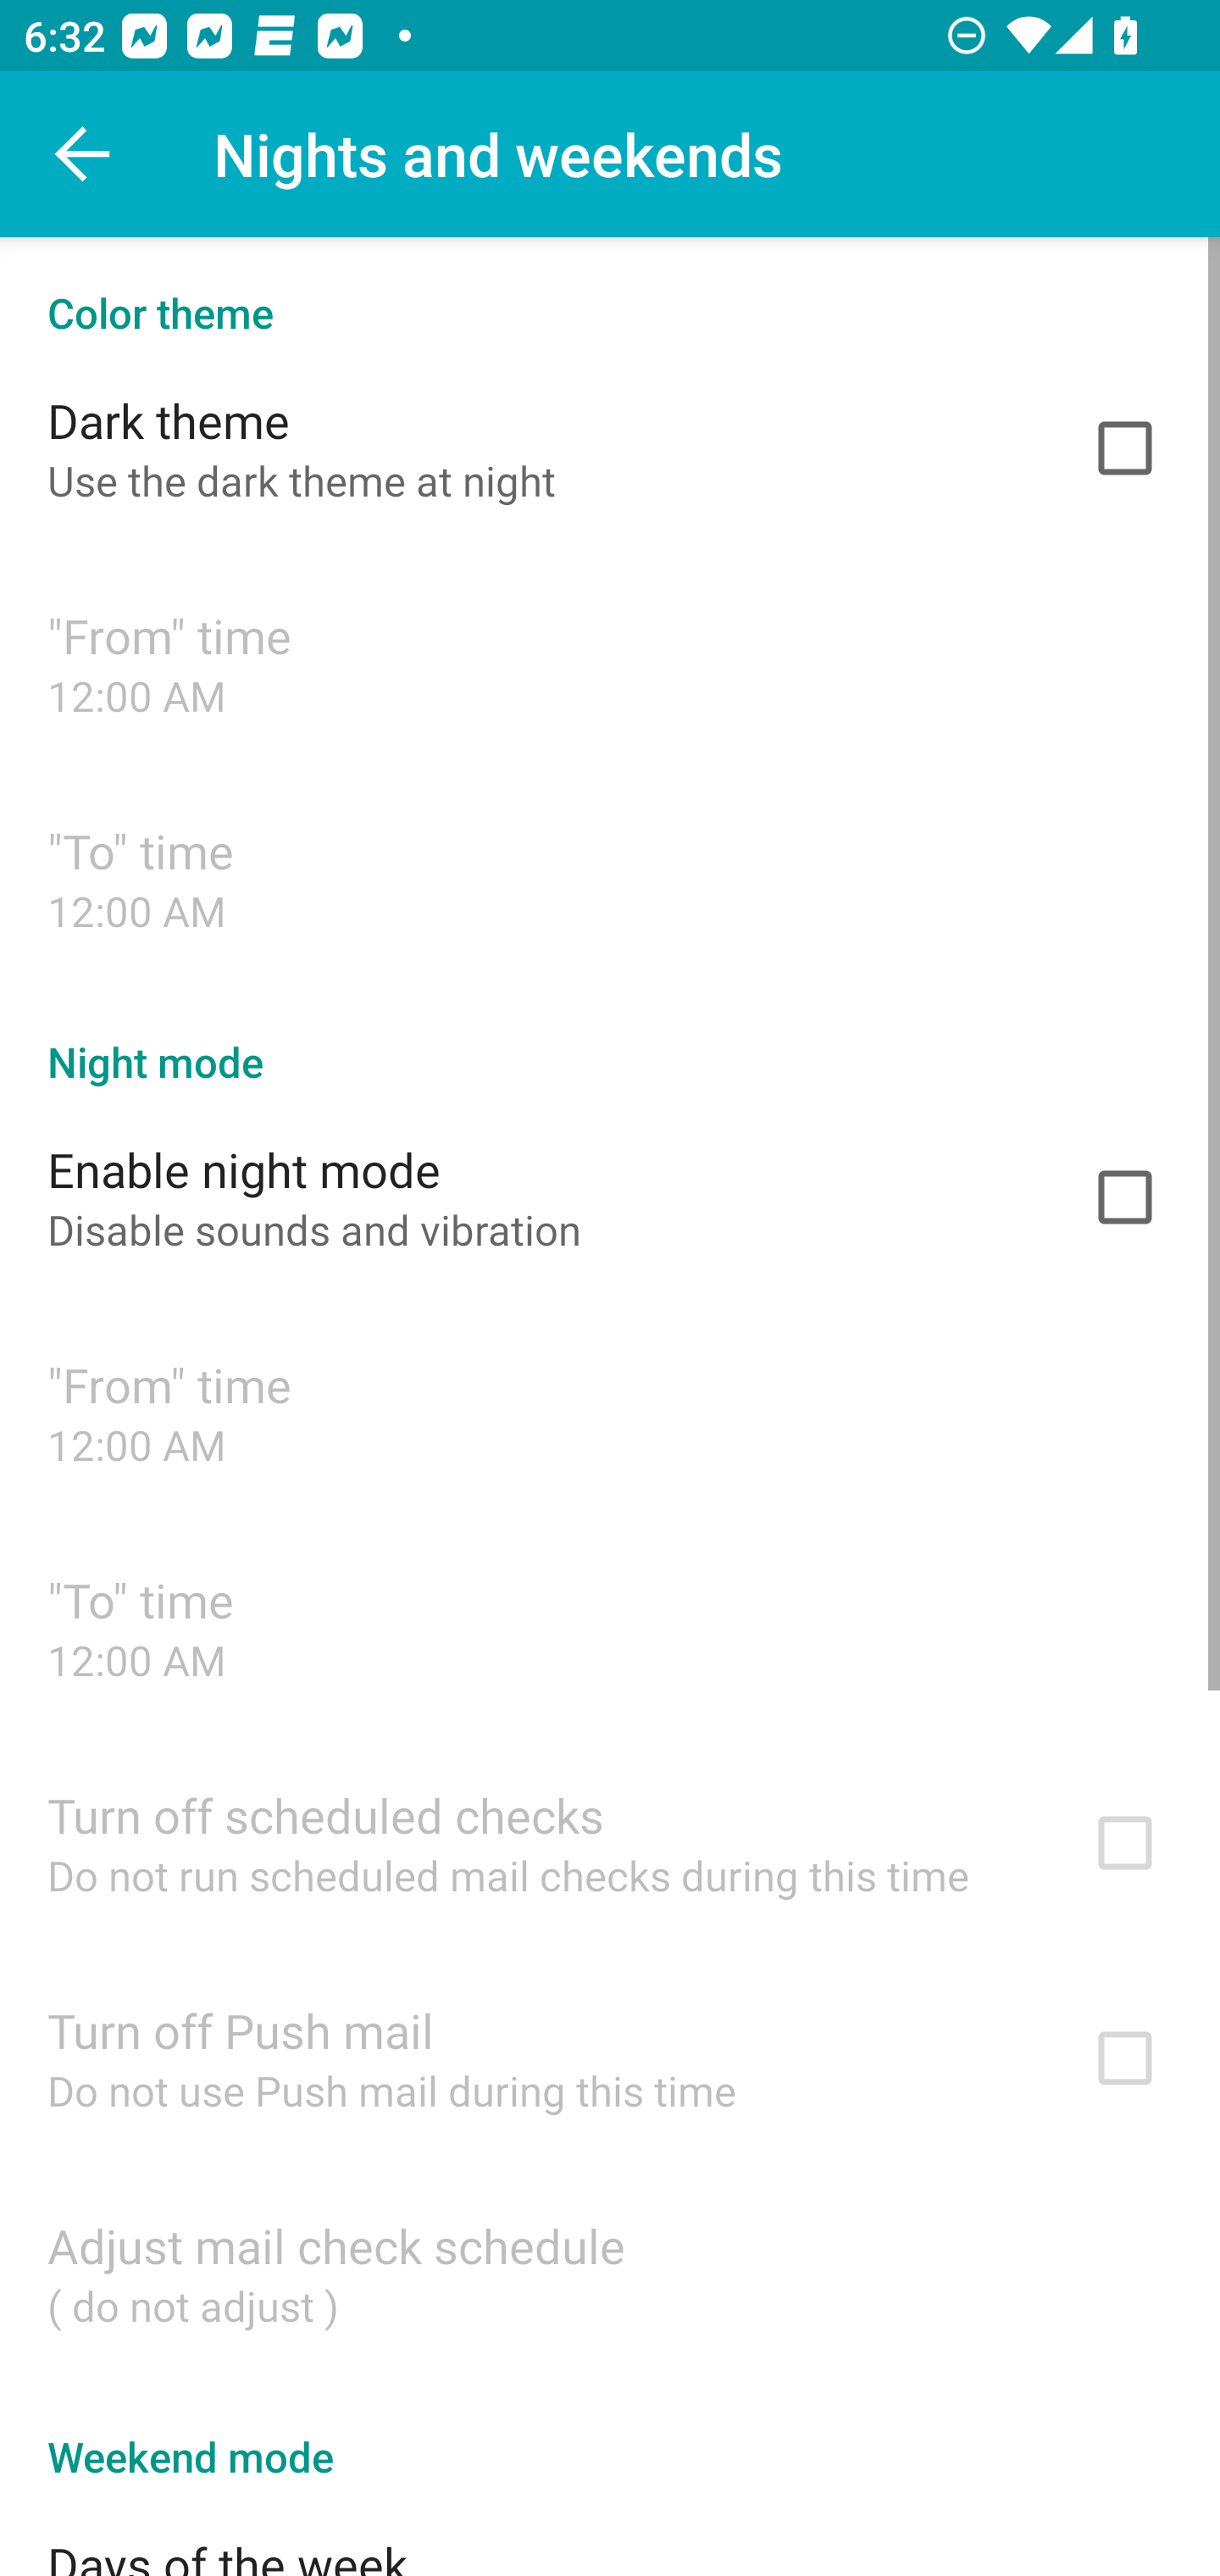 The width and height of the screenshot is (1220, 2576). Describe the element at coordinates (610, 878) in the screenshot. I see `"To" time 12:00 AM` at that location.